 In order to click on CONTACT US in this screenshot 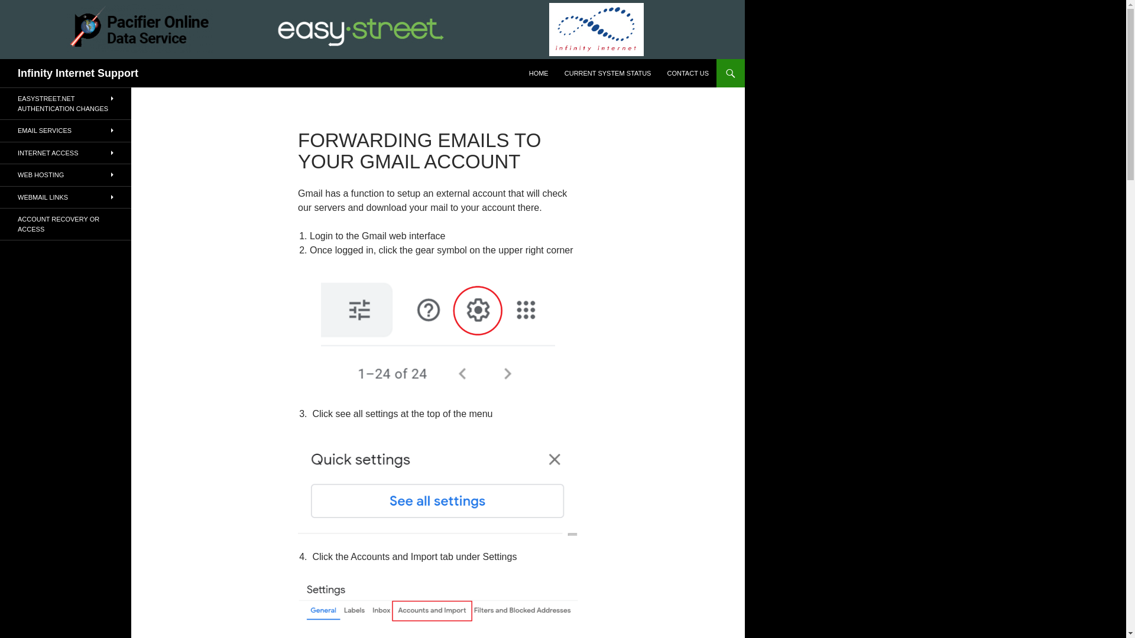, I will do `click(688, 73)`.